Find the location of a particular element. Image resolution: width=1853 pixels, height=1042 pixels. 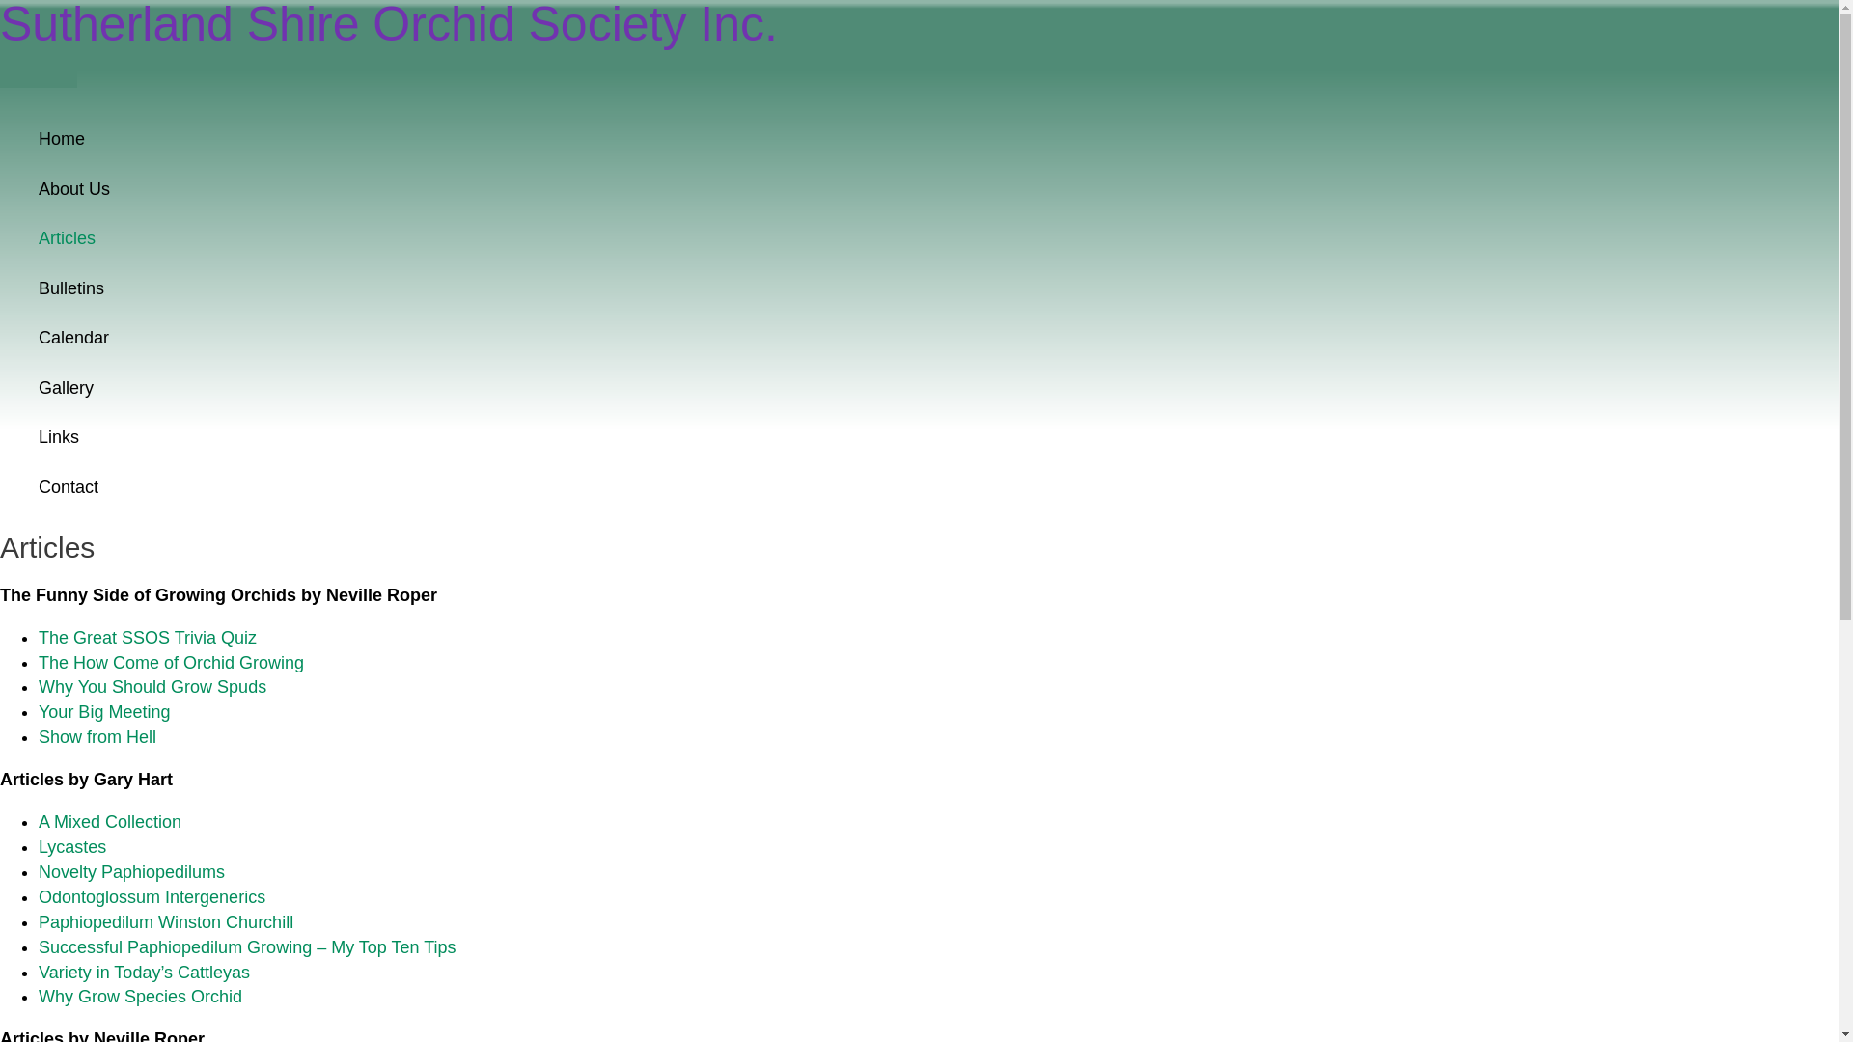

Novelty Paphiopedilums is located at coordinates (131, 872).